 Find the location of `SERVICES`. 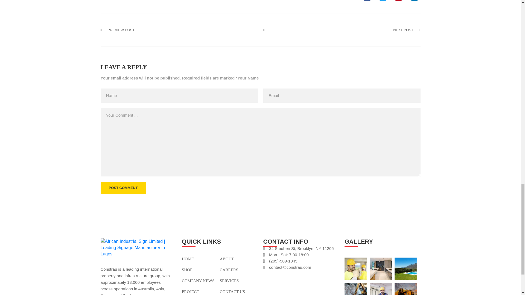

SERVICES is located at coordinates (229, 281).